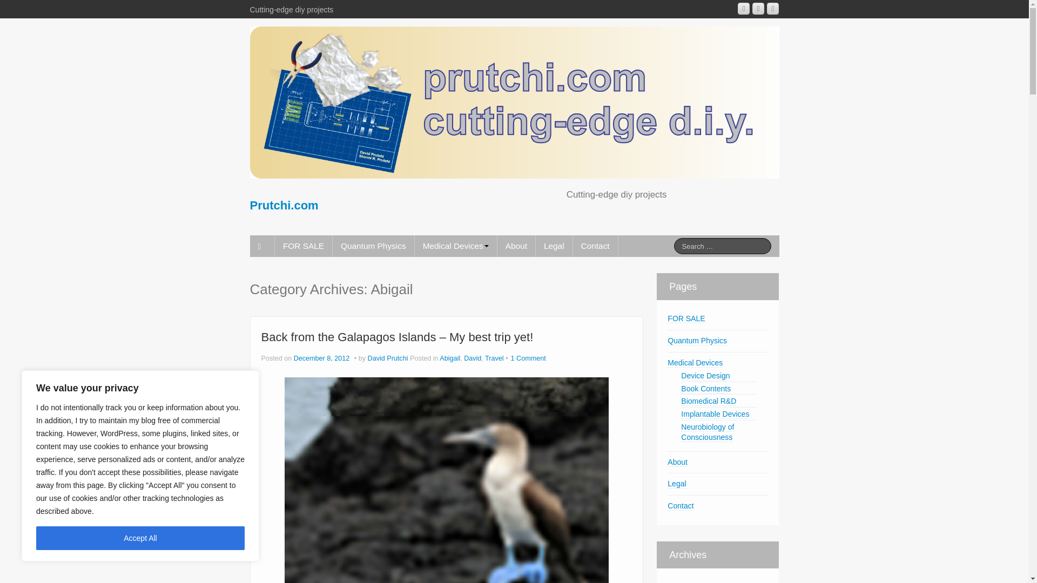  Describe the element at coordinates (772, 9) in the screenshot. I see `Prutchi.com Twitter` at that location.